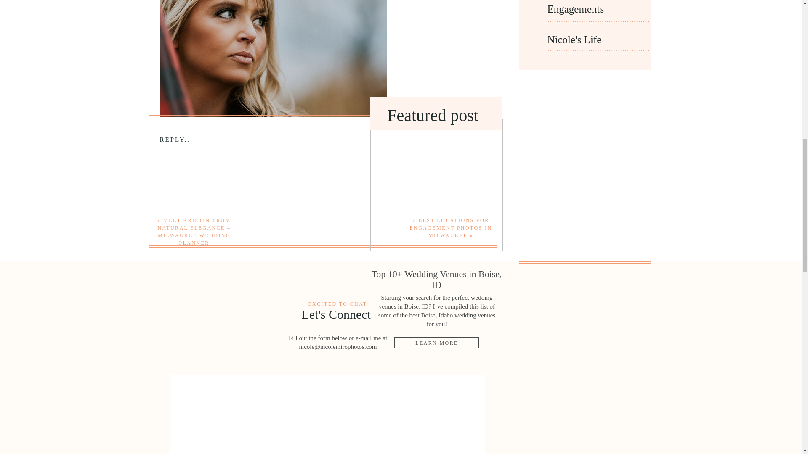  Describe the element at coordinates (583, 41) in the screenshot. I see `Nicole's Life` at that location.